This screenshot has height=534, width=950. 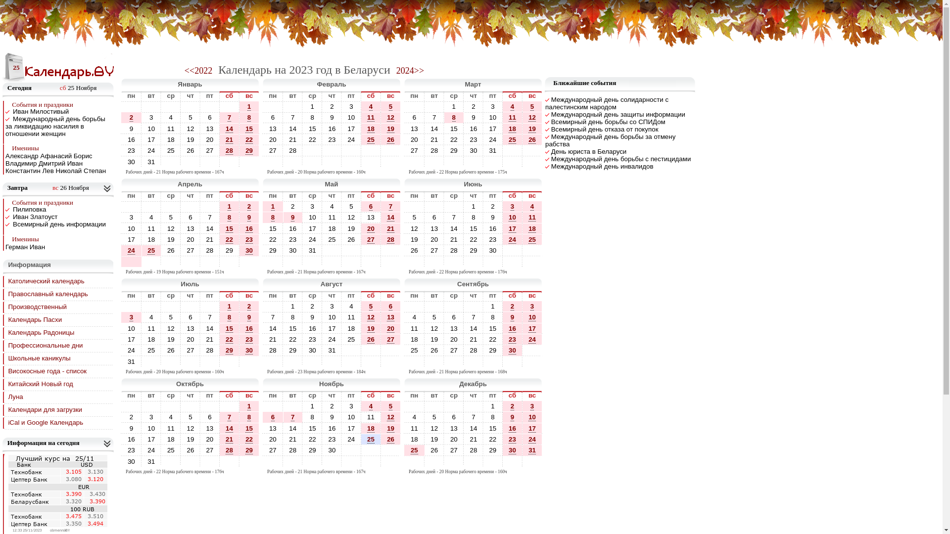 I want to click on 11, so click(x=415, y=328).